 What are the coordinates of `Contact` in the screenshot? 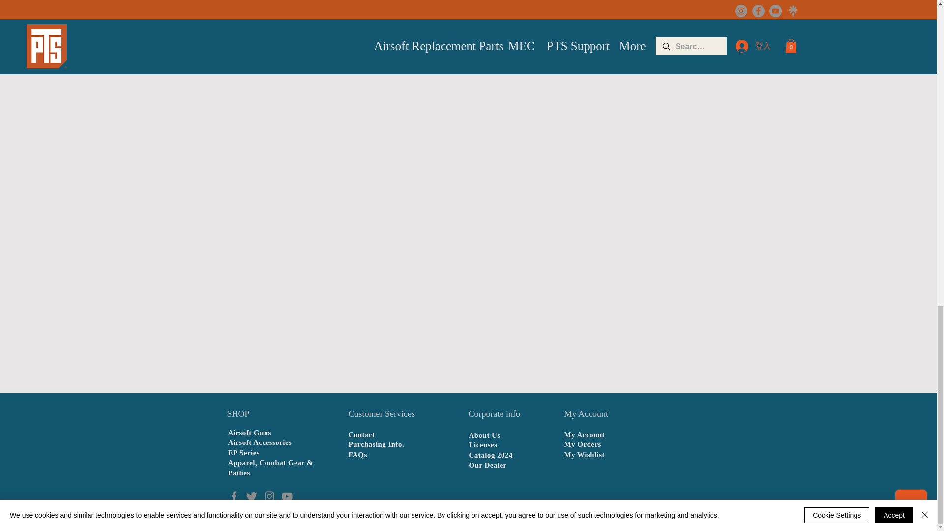 It's located at (361, 435).